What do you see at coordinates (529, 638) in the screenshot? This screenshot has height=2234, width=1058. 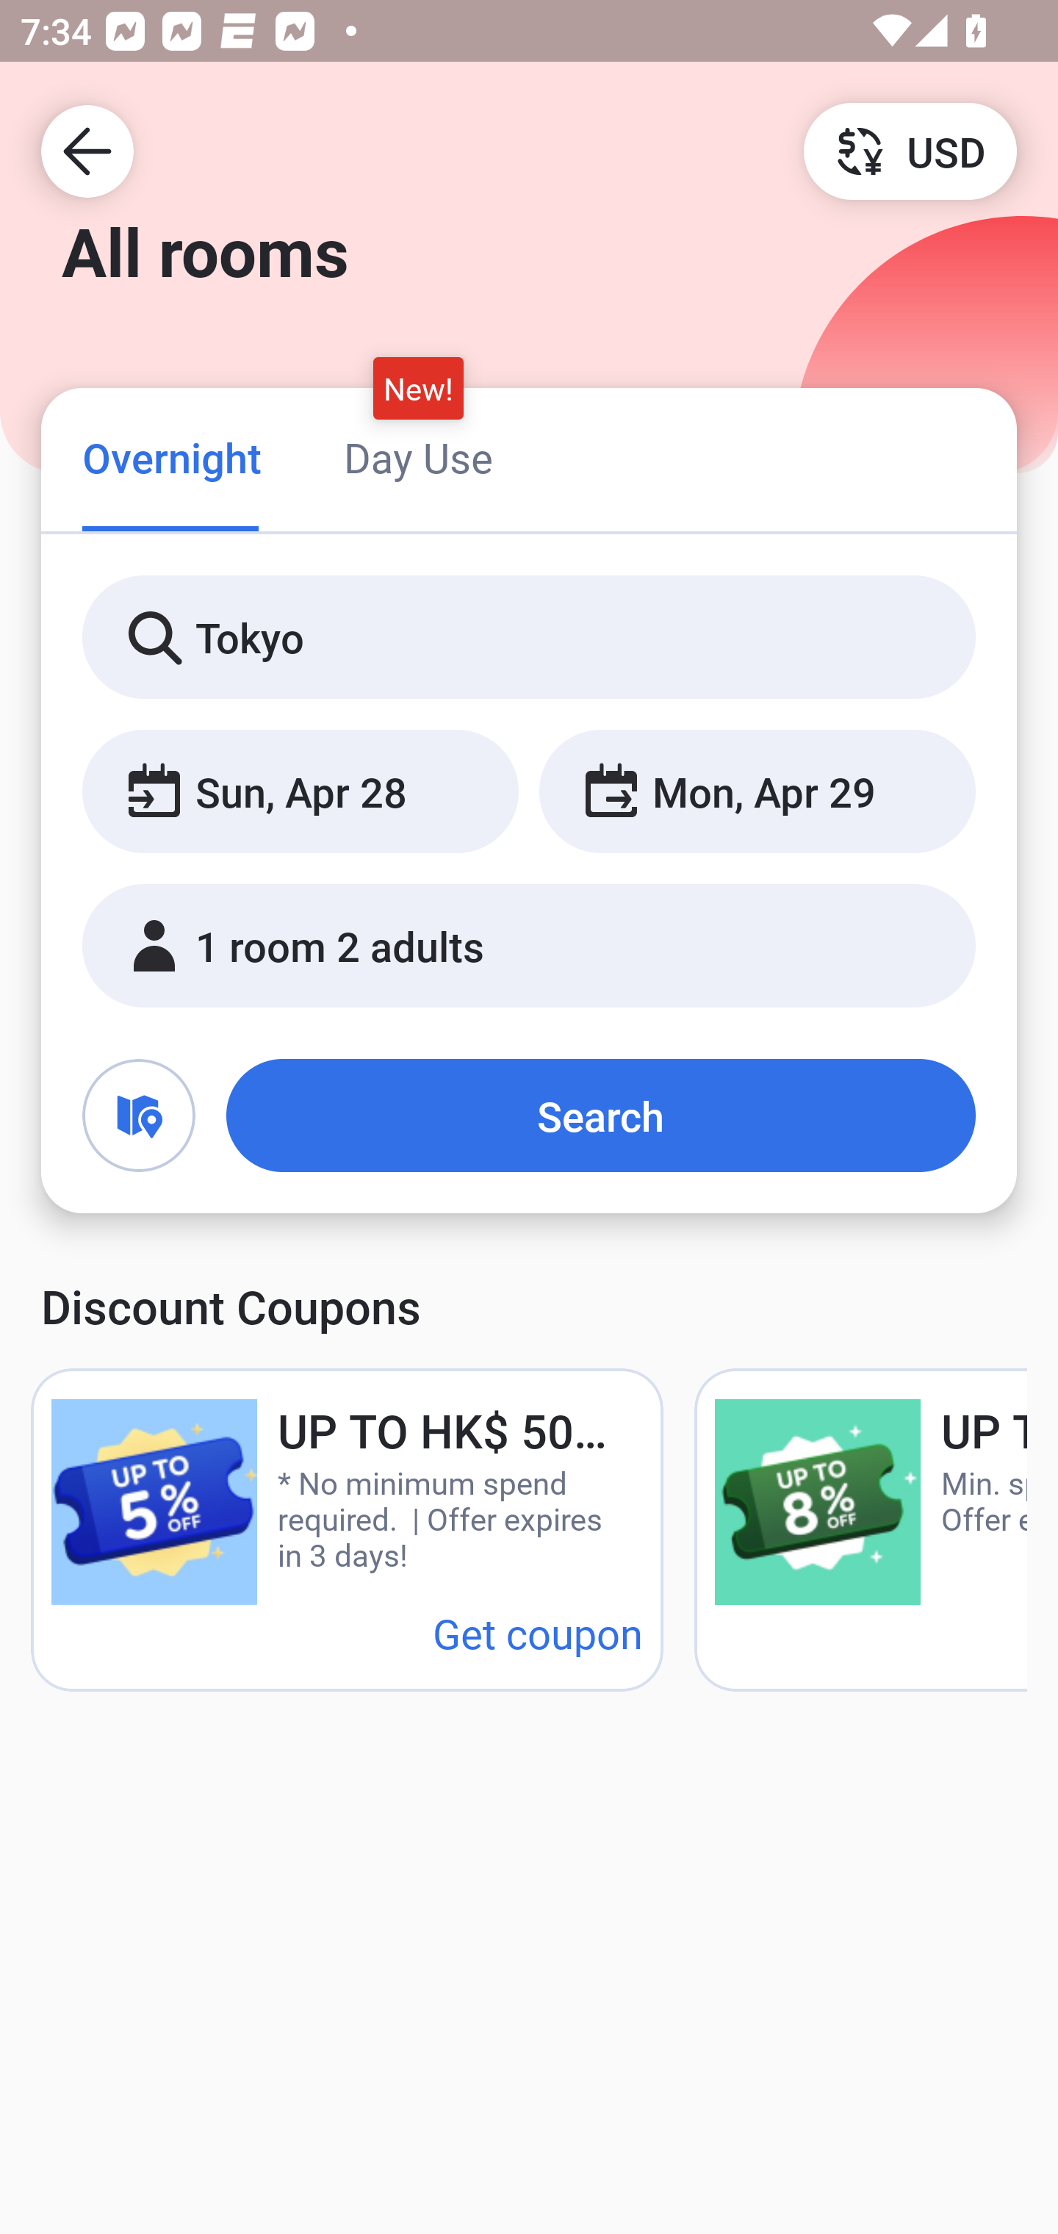 I see `Tokyo` at bounding box center [529, 638].